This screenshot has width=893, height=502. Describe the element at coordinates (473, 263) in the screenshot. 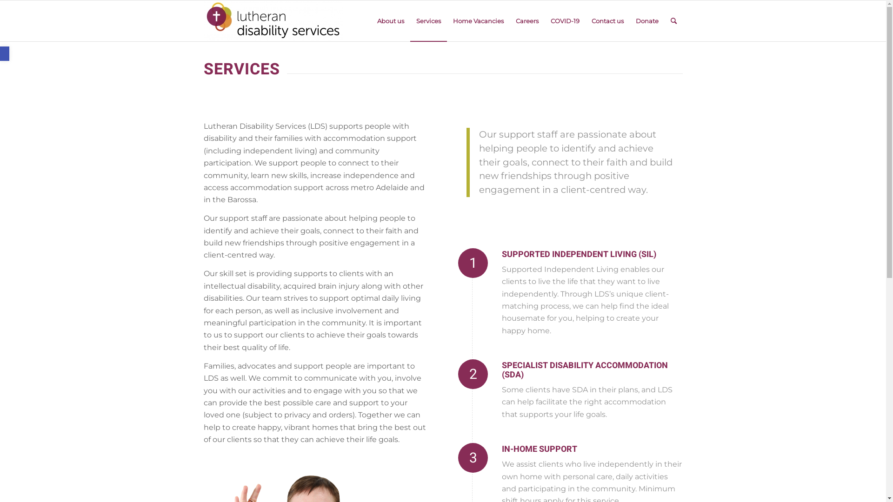

I see `Supported Independent Living (SIL)` at that location.